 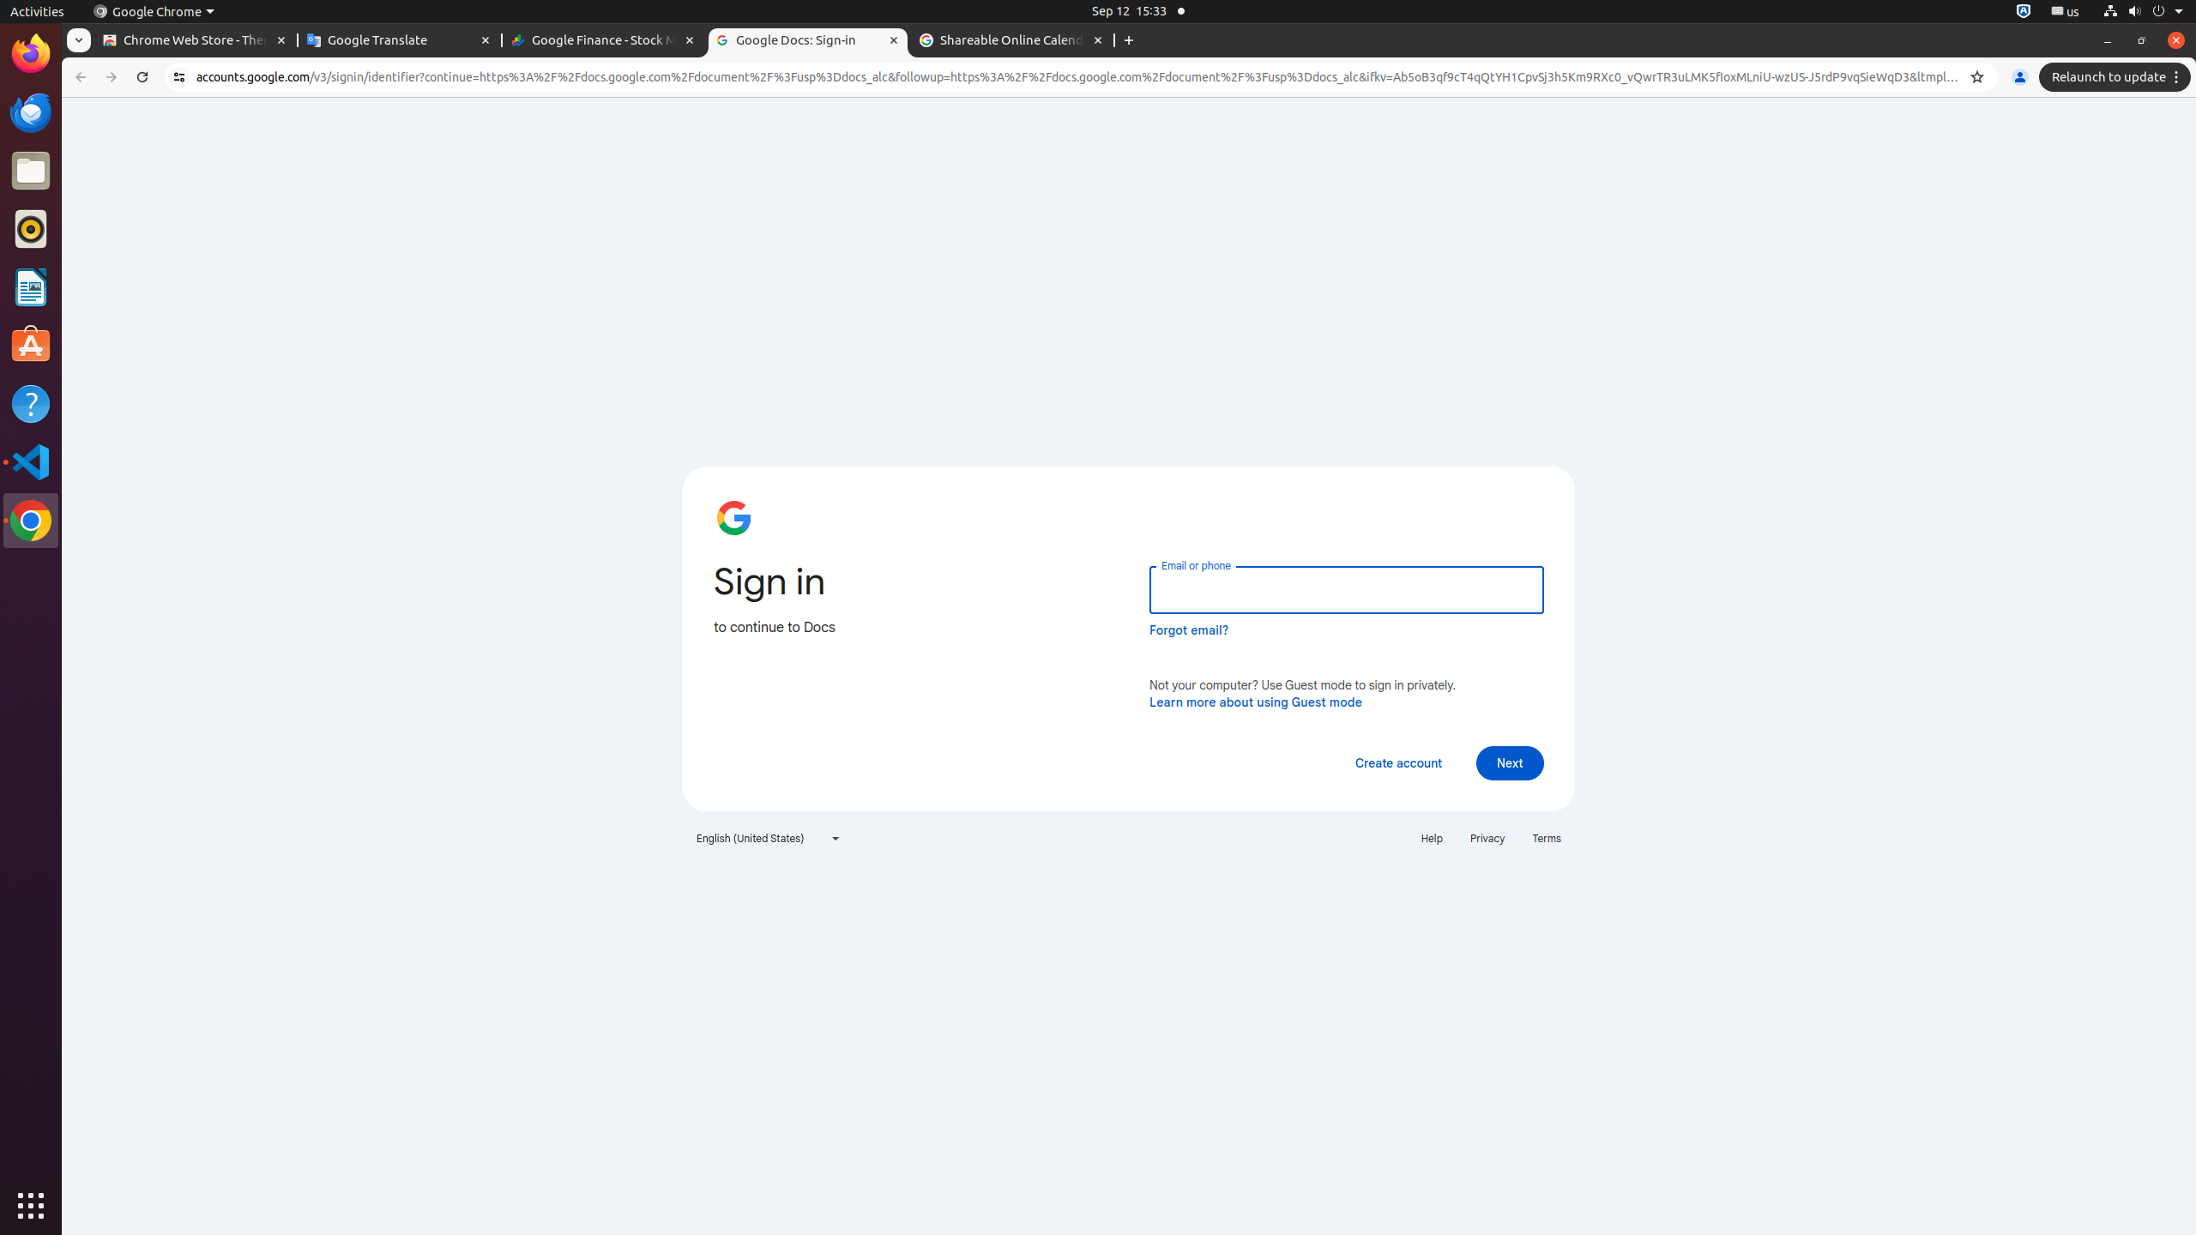 I want to click on ​English (United States), so click(x=769, y=839).